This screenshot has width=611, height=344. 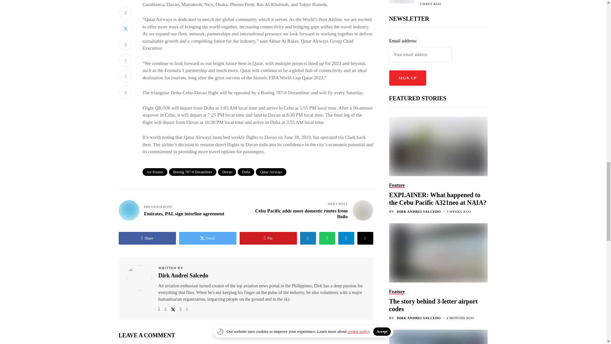 I want to click on Posts by Dirk Andrei Salcedo, so click(x=419, y=167).